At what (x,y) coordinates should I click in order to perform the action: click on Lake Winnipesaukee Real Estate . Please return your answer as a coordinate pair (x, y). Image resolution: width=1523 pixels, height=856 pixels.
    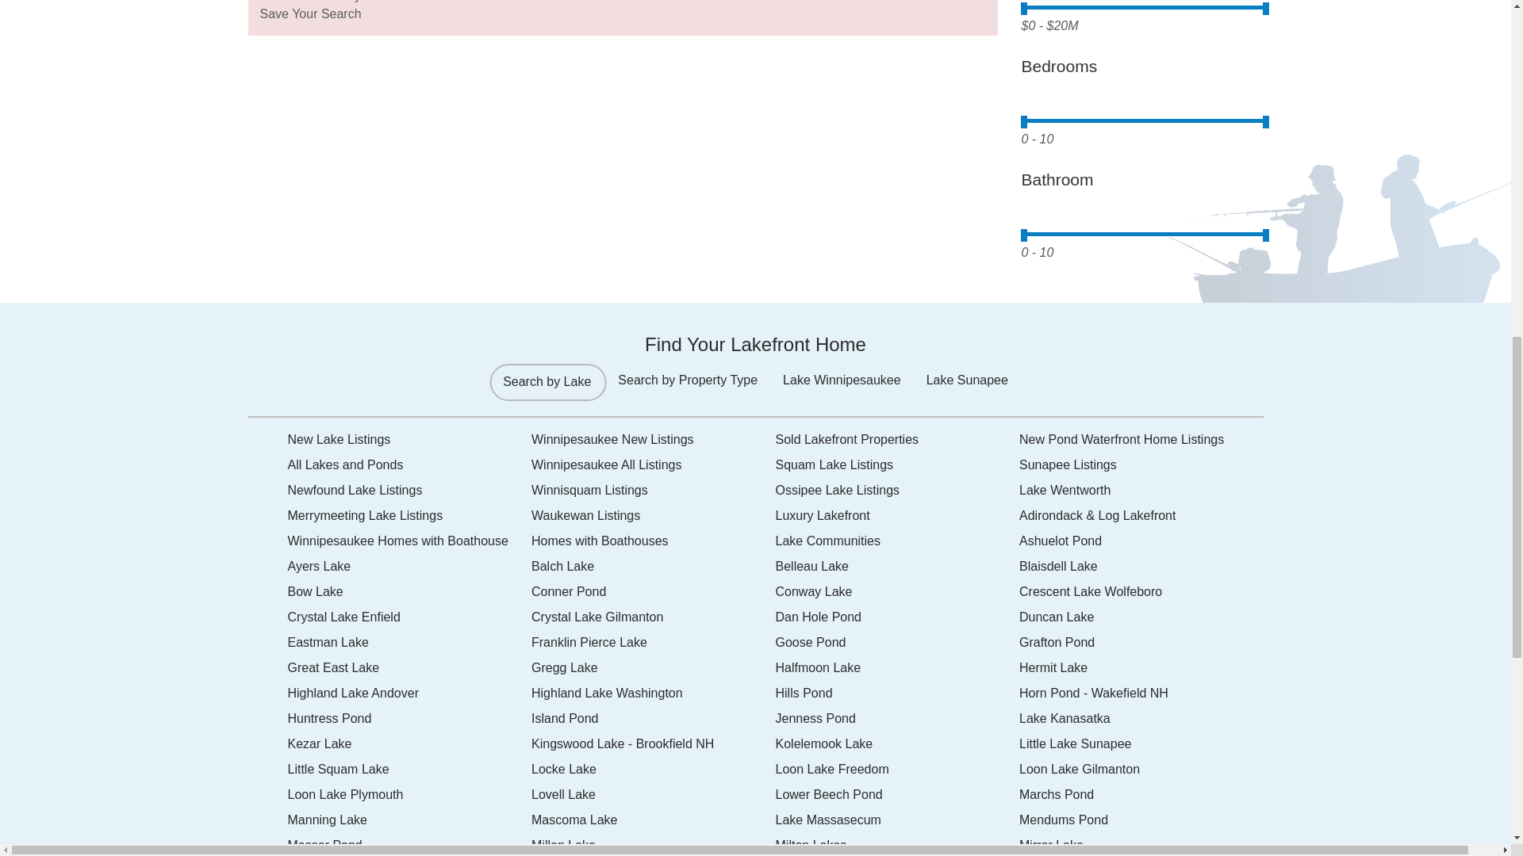
    Looking at the image, I should click on (654, 464).